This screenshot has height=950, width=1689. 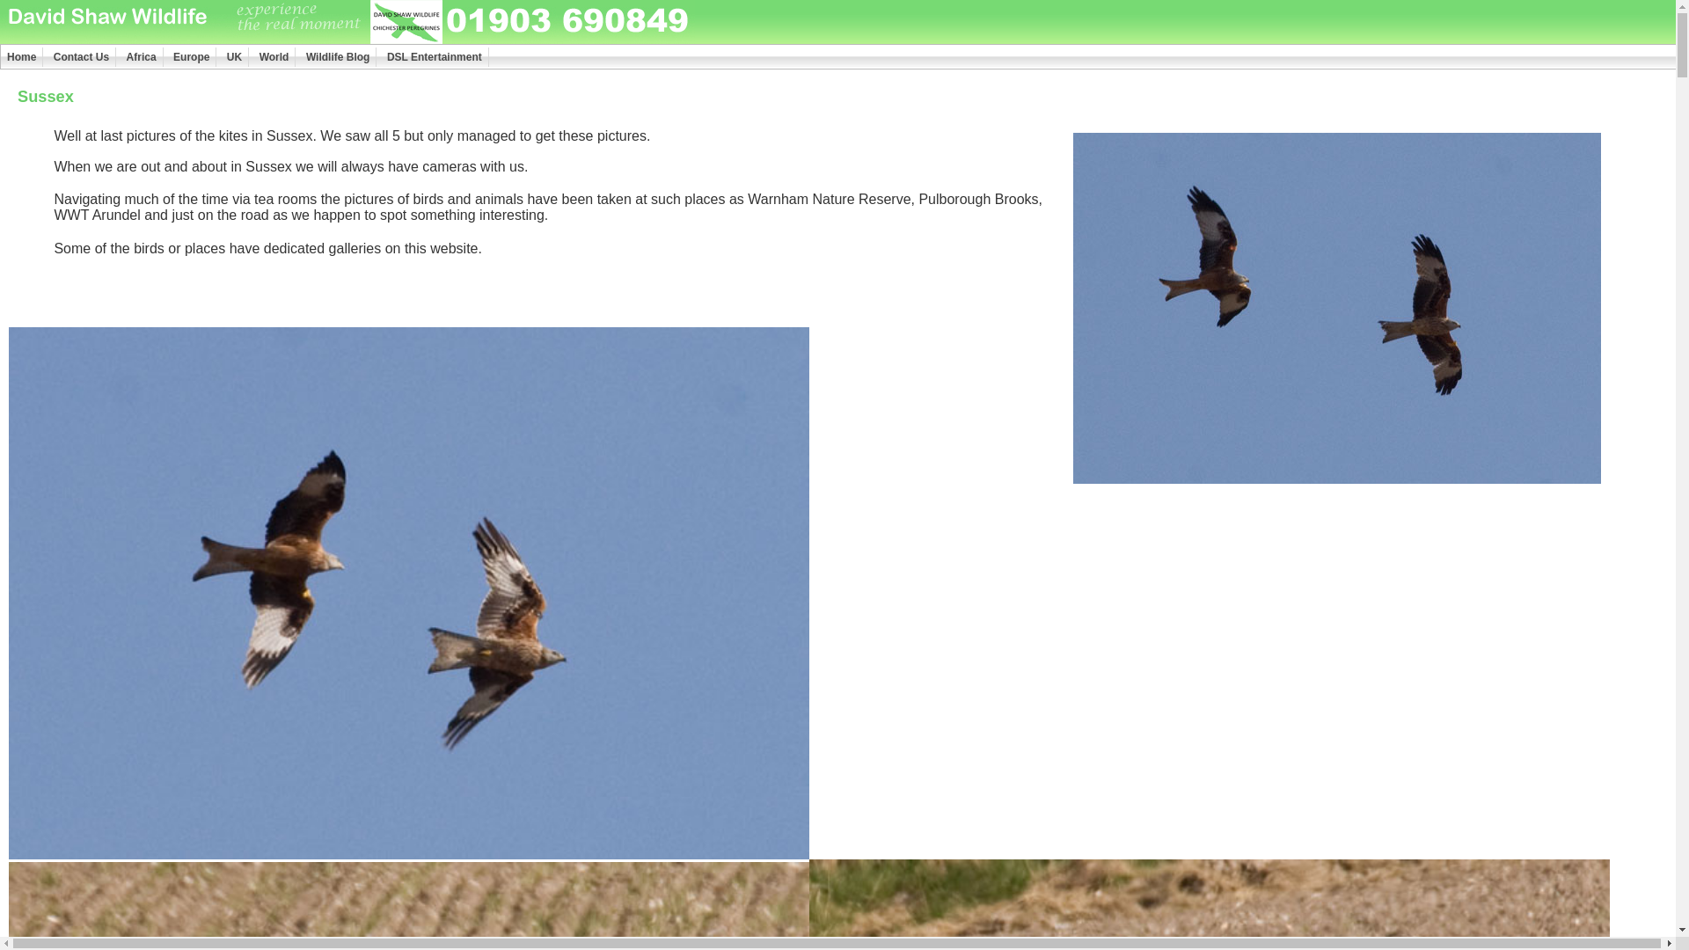 What do you see at coordinates (338, 56) in the screenshot?
I see `David Shaw Wildlife Blog` at bounding box center [338, 56].